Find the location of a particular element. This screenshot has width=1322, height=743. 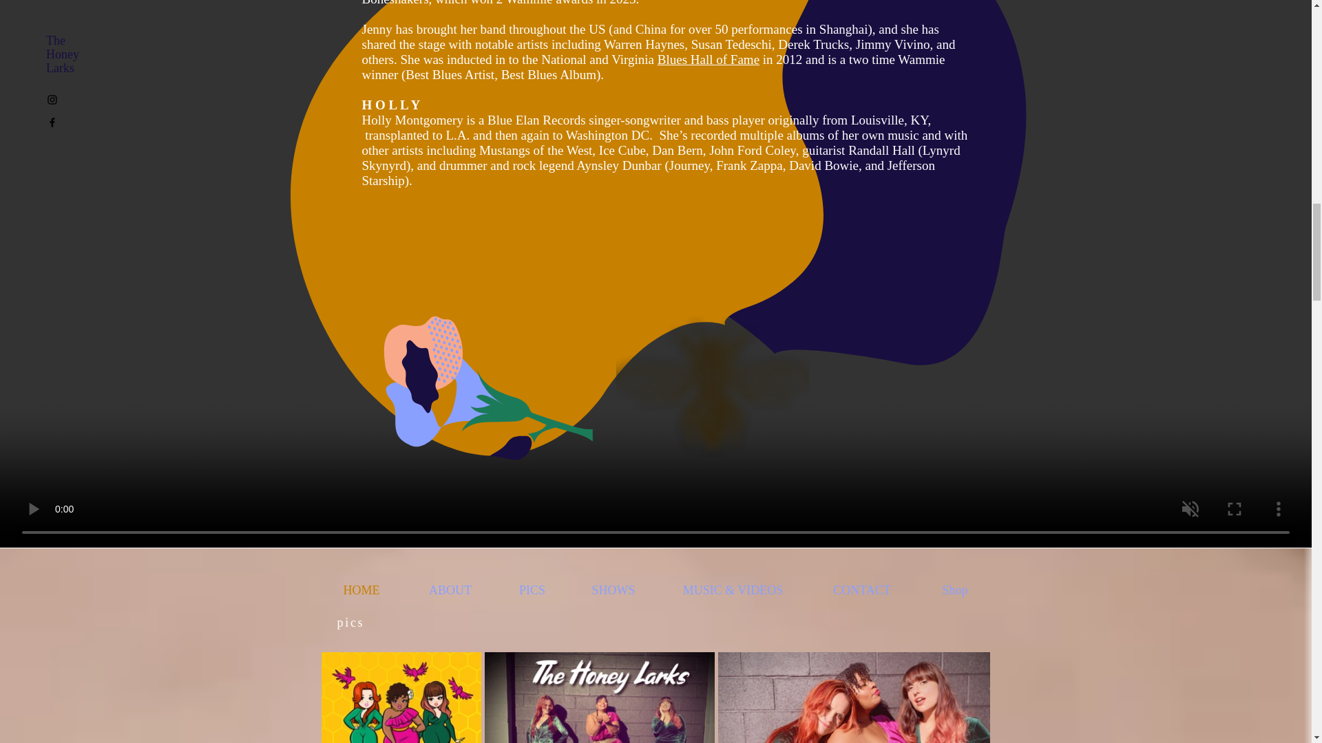

CONTACT is located at coordinates (861, 590).